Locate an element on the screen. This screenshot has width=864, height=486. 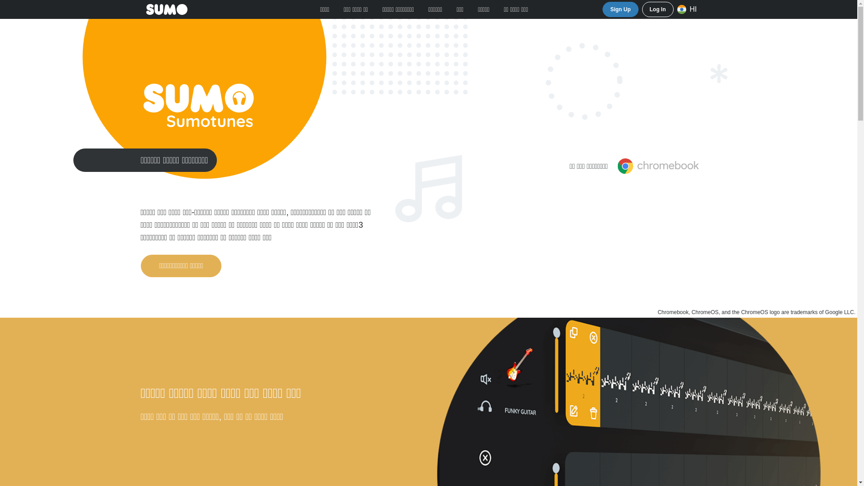
works is located at coordinates (355, 9).